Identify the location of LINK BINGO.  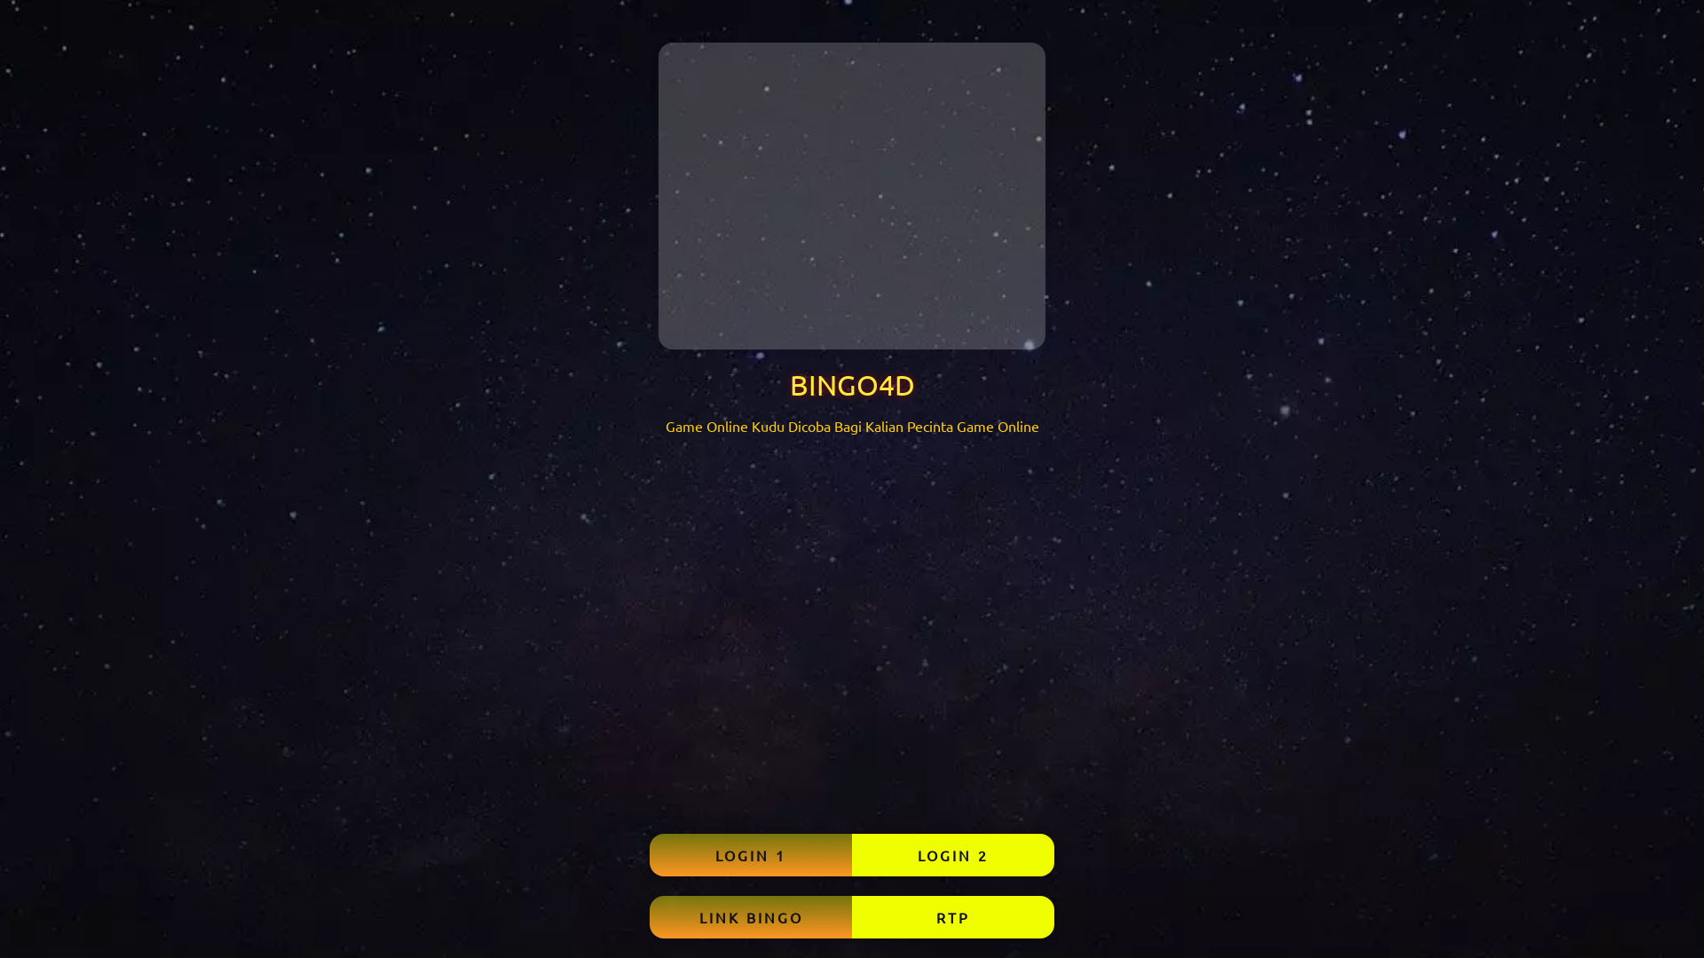
(751, 917).